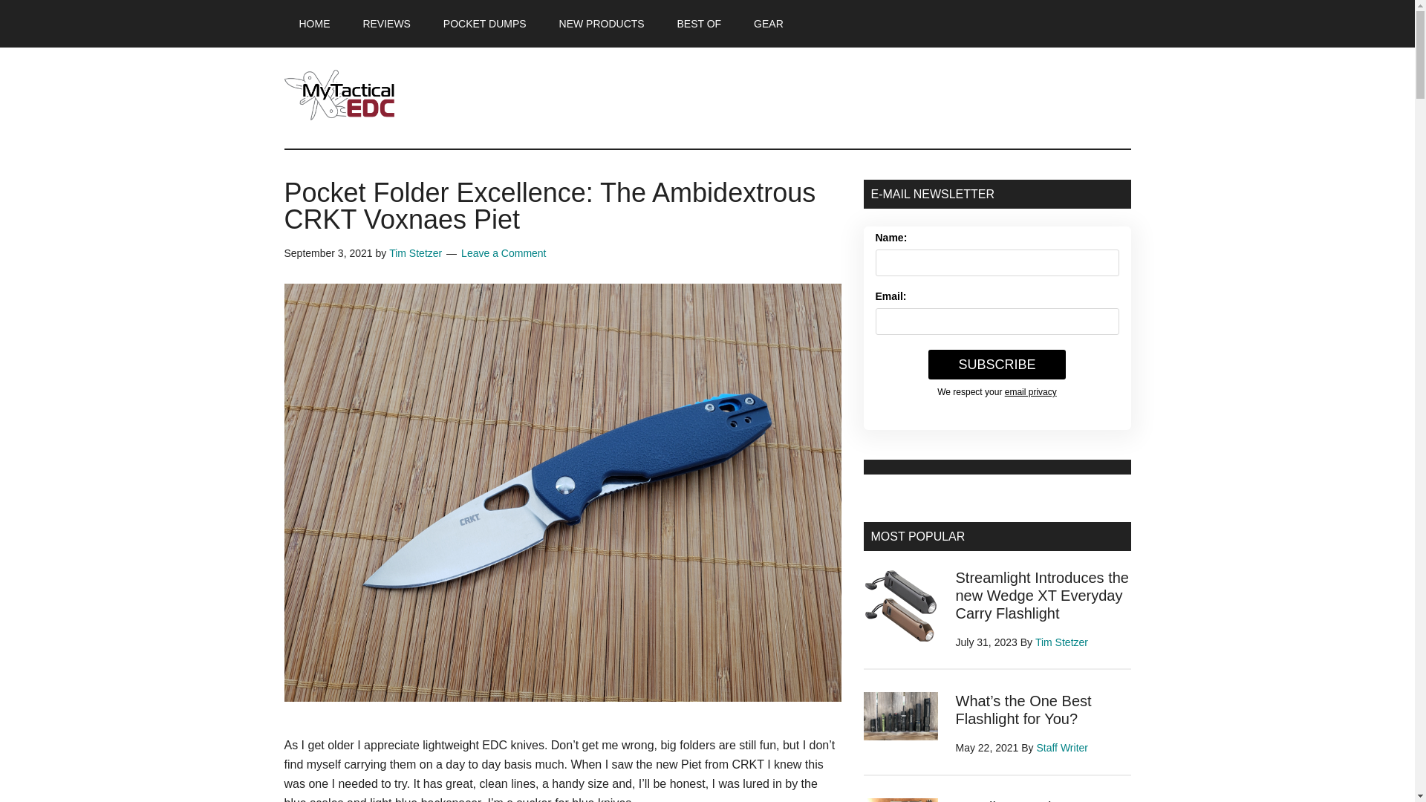 This screenshot has width=1426, height=802. I want to click on Tim Stetzer, so click(416, 252).